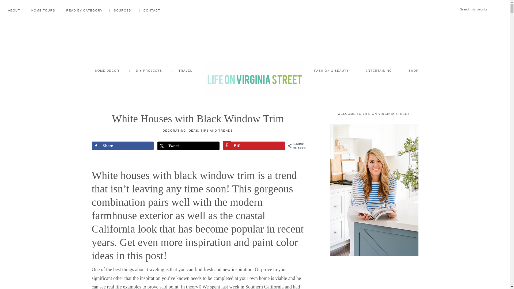 This screenshot has height=289, width=514. Describe the element at coordinates (152, 10) in the screenshot. I see `CONTACT` at that location.